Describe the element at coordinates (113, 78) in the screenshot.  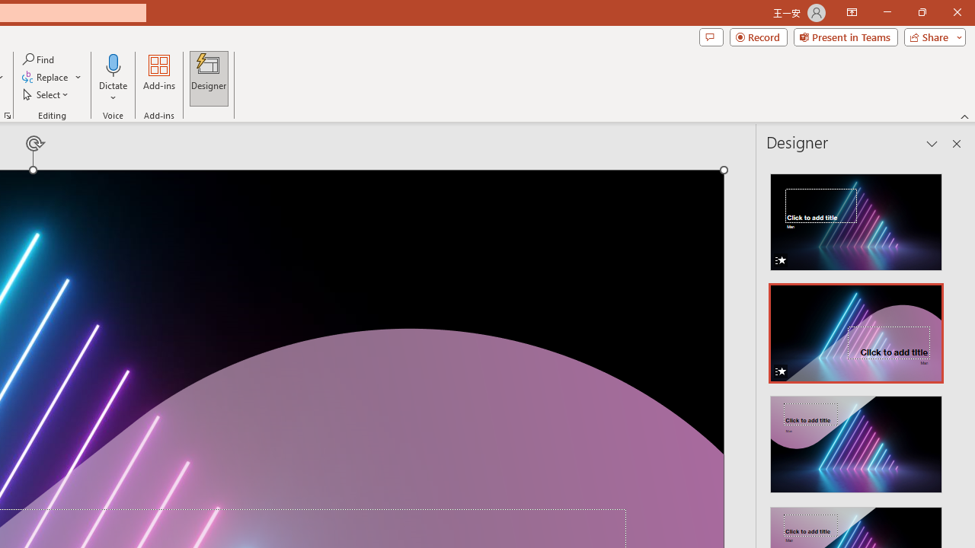
I see `Dictate` at that location.